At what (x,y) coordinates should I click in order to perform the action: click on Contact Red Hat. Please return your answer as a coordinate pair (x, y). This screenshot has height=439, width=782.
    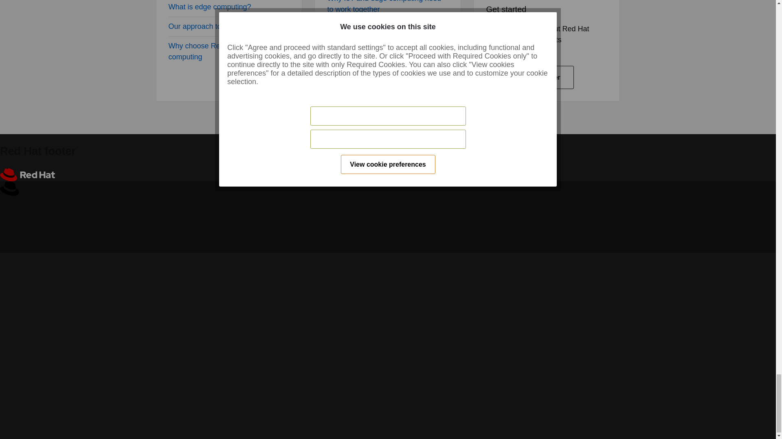
    Looking at the image, I should click on (529, 77).